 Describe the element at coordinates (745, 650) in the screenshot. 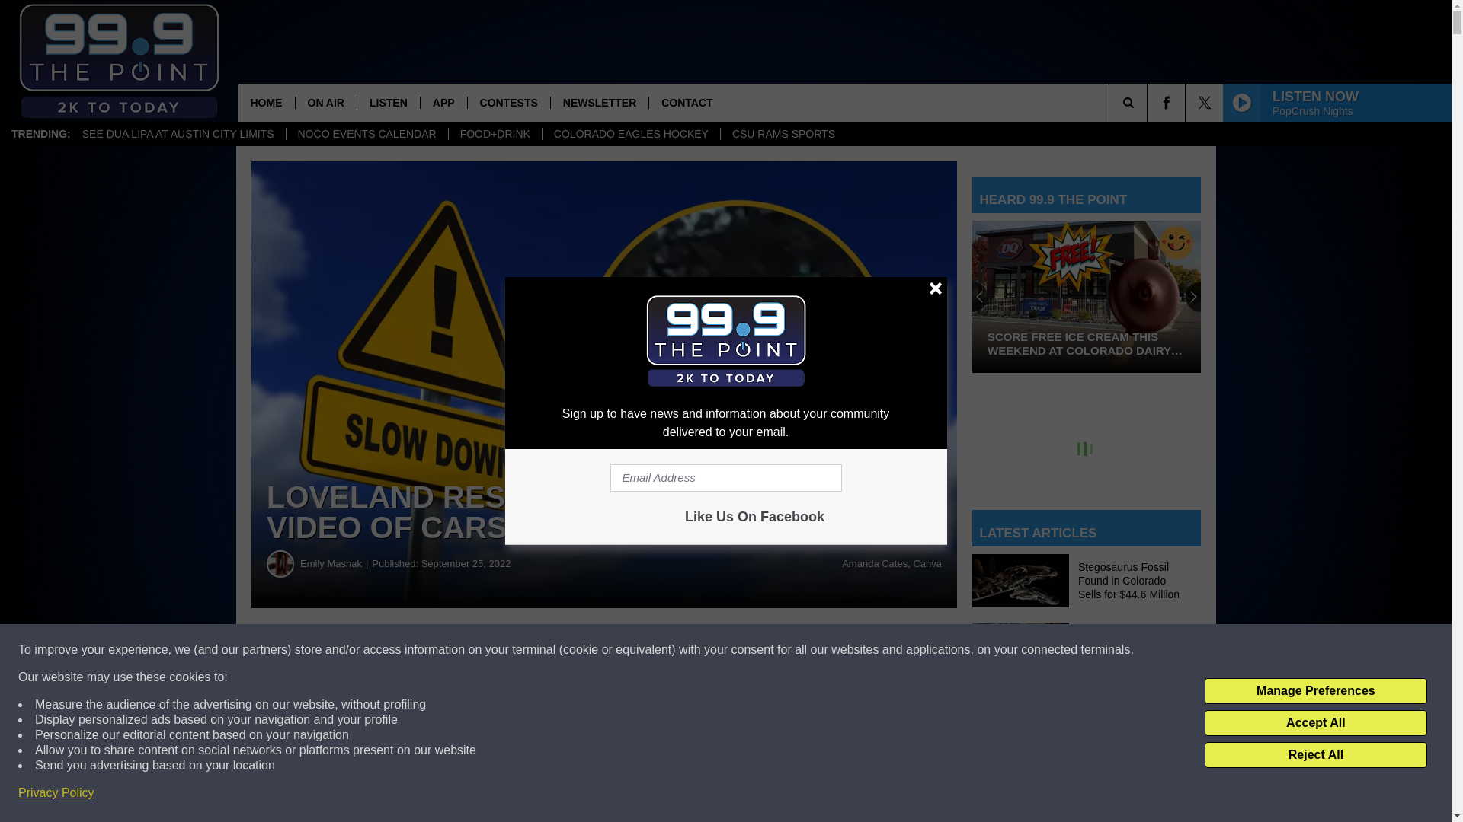

I see `Share on Twitter` at that location.